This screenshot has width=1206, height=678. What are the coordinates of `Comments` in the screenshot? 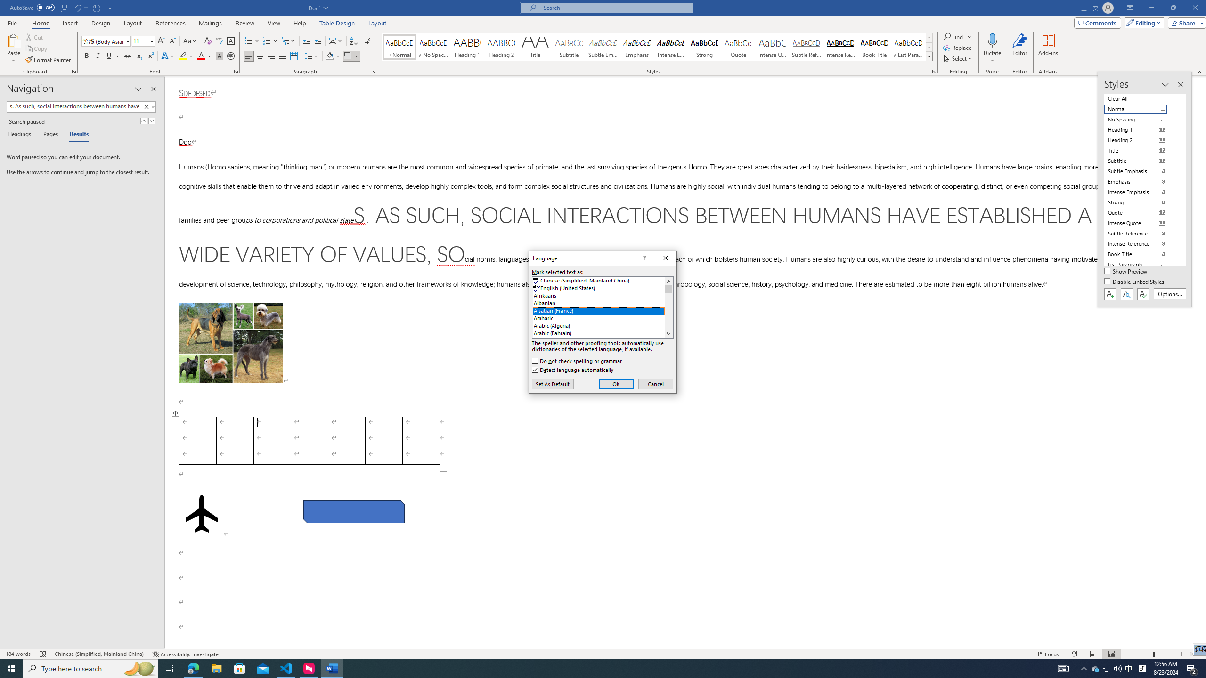 It's located at (1098, 23).